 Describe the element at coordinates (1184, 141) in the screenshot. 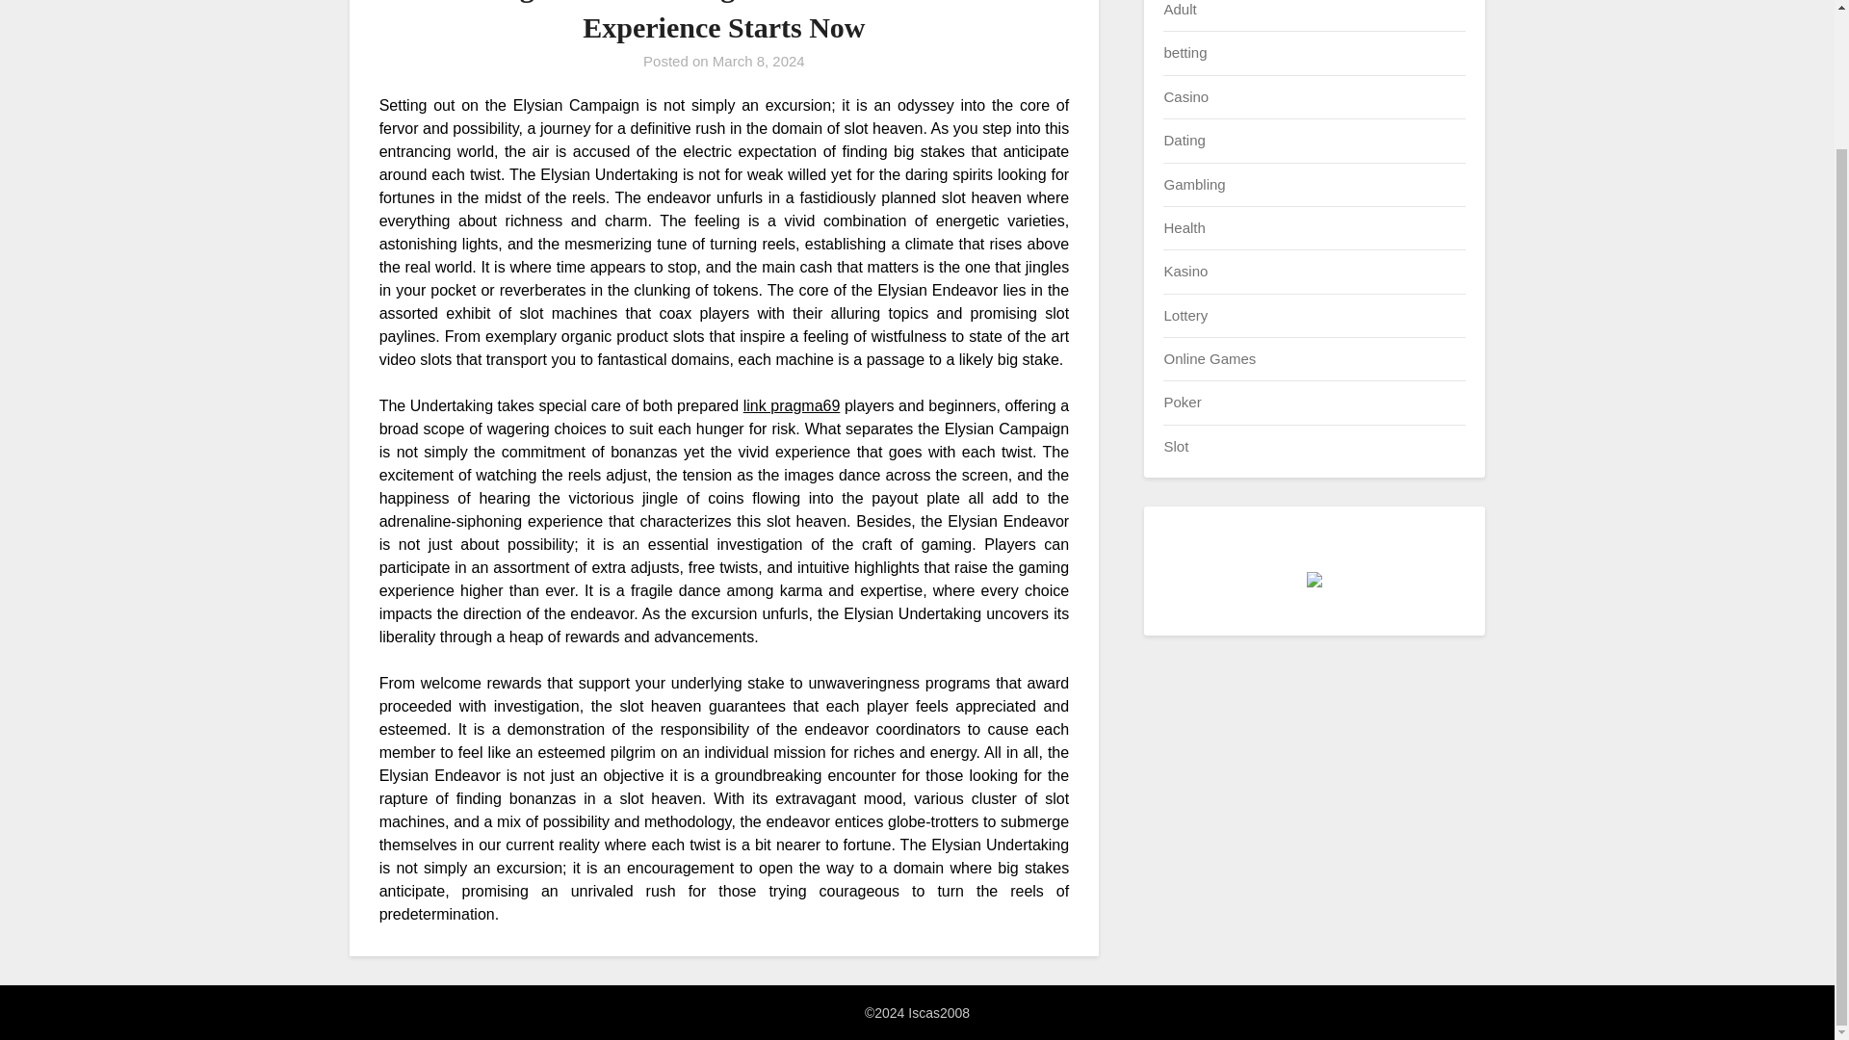

I see `Dating` at that location.